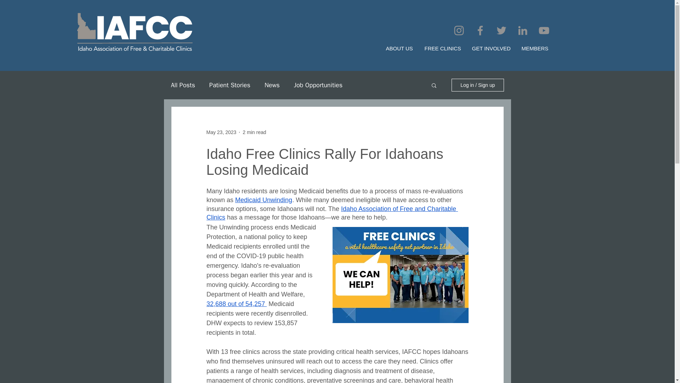 The image size is (680, 383). Describe the element at coordinates (331, 213) in the screenshot. I see `Idaho Association of Free and Charitable Clinics` at that location.